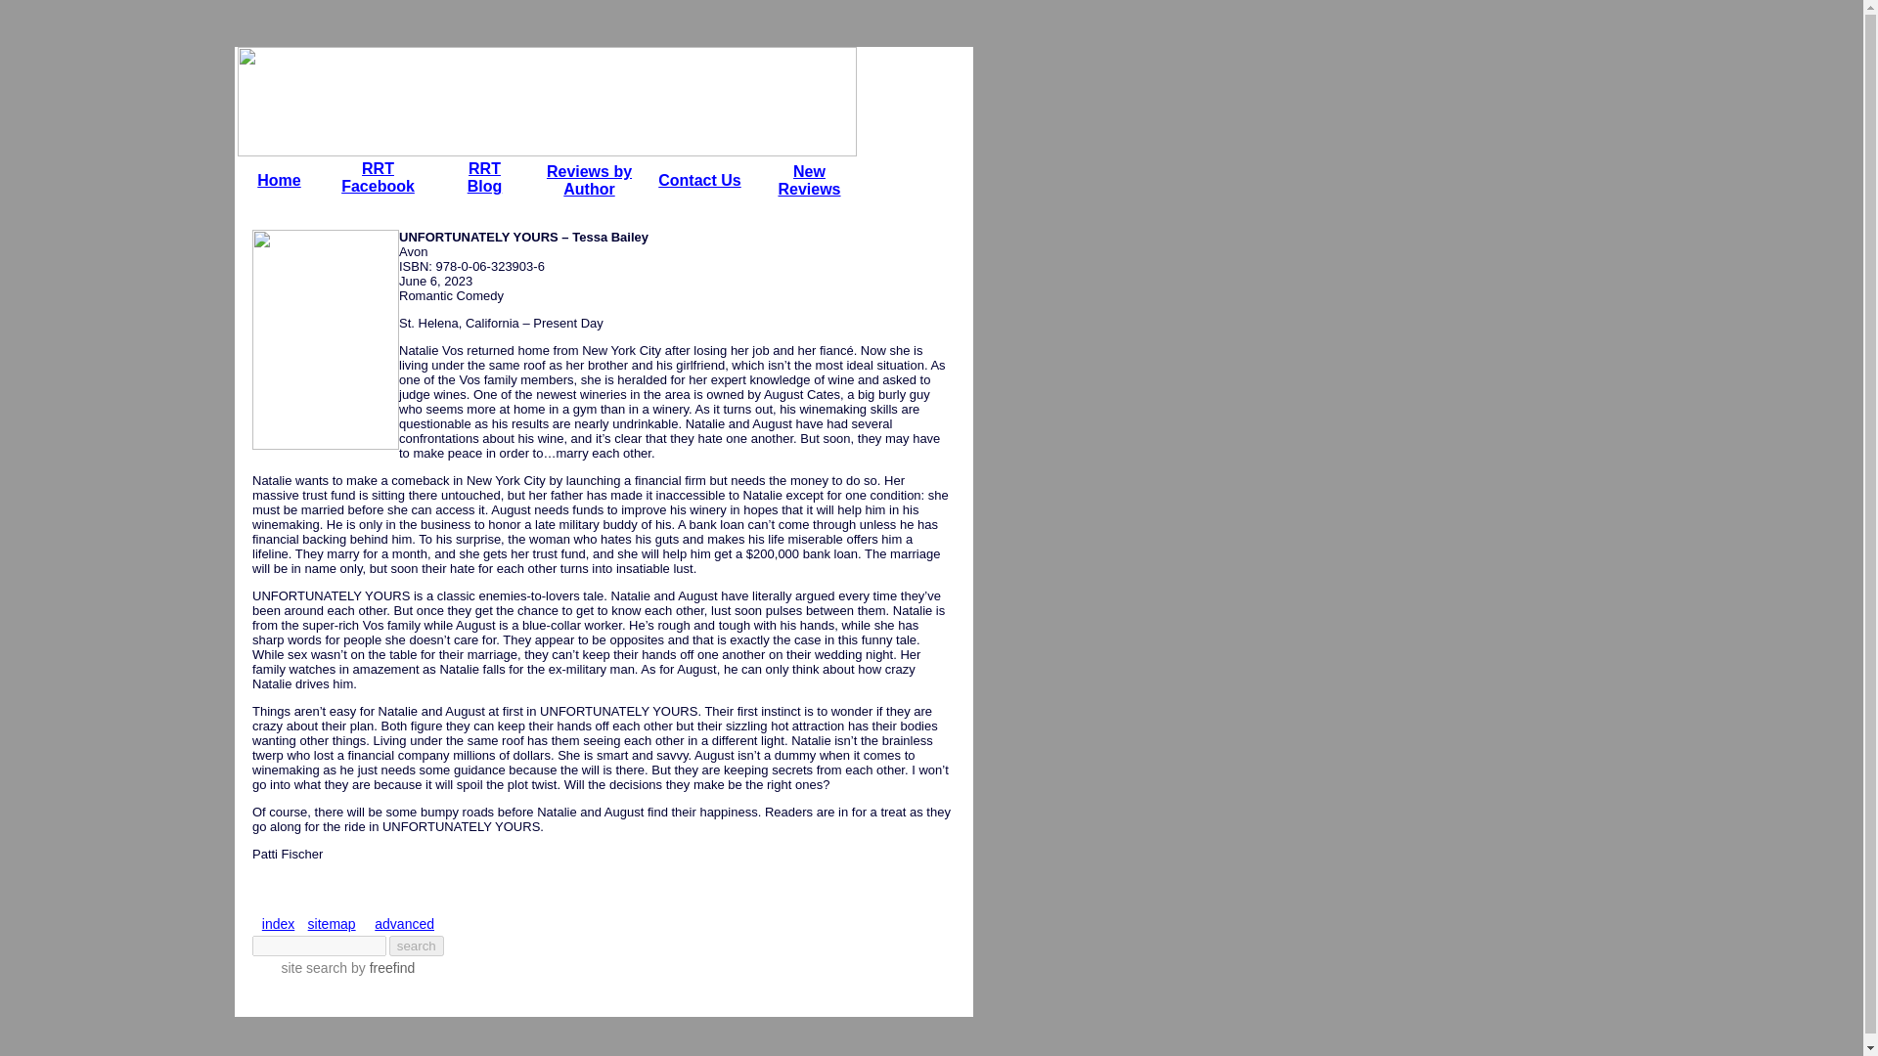 Image resolution: width=1878 pixels, height=1056 pixels. I want to click on New Reviews, so click(808, 180).